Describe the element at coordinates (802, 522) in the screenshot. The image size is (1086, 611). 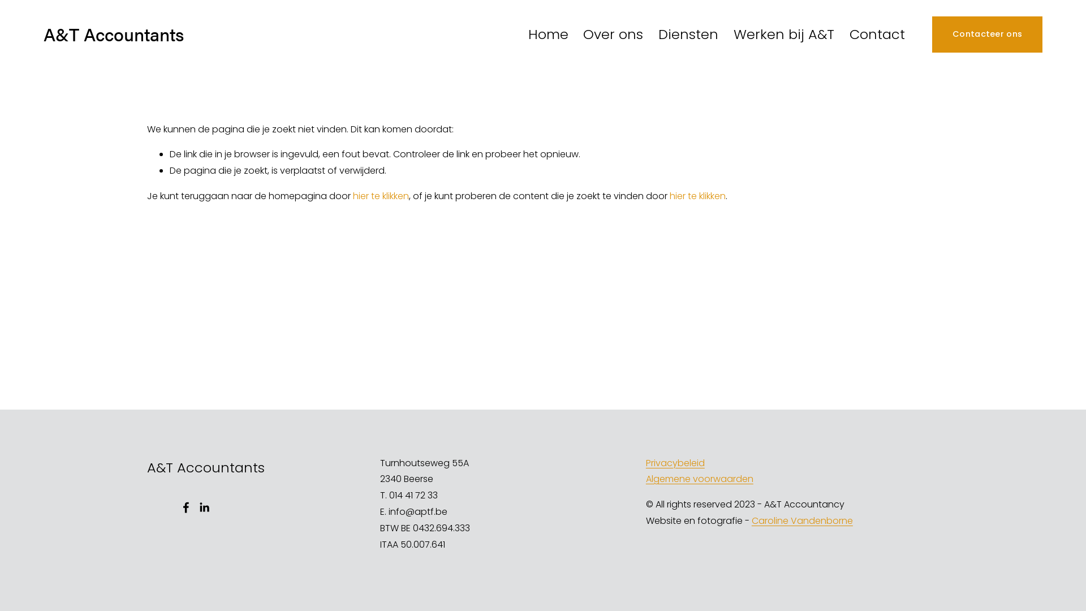
I see `Caroline Vandenborne` at that location.